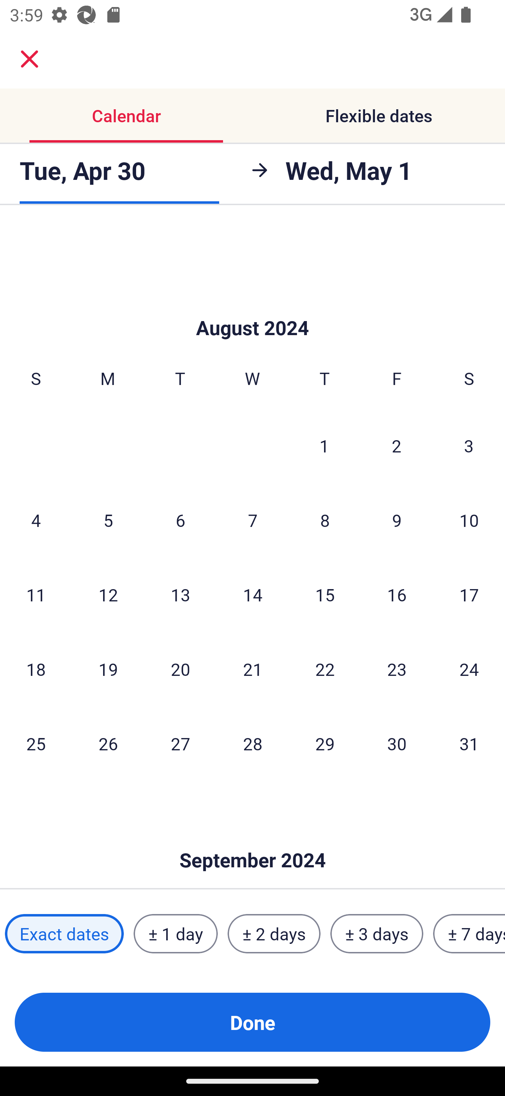 The height and width of the screenshot is (1096, 505). I want to click on 14 Wednesday, August 14, 2024, so click(252, 594).